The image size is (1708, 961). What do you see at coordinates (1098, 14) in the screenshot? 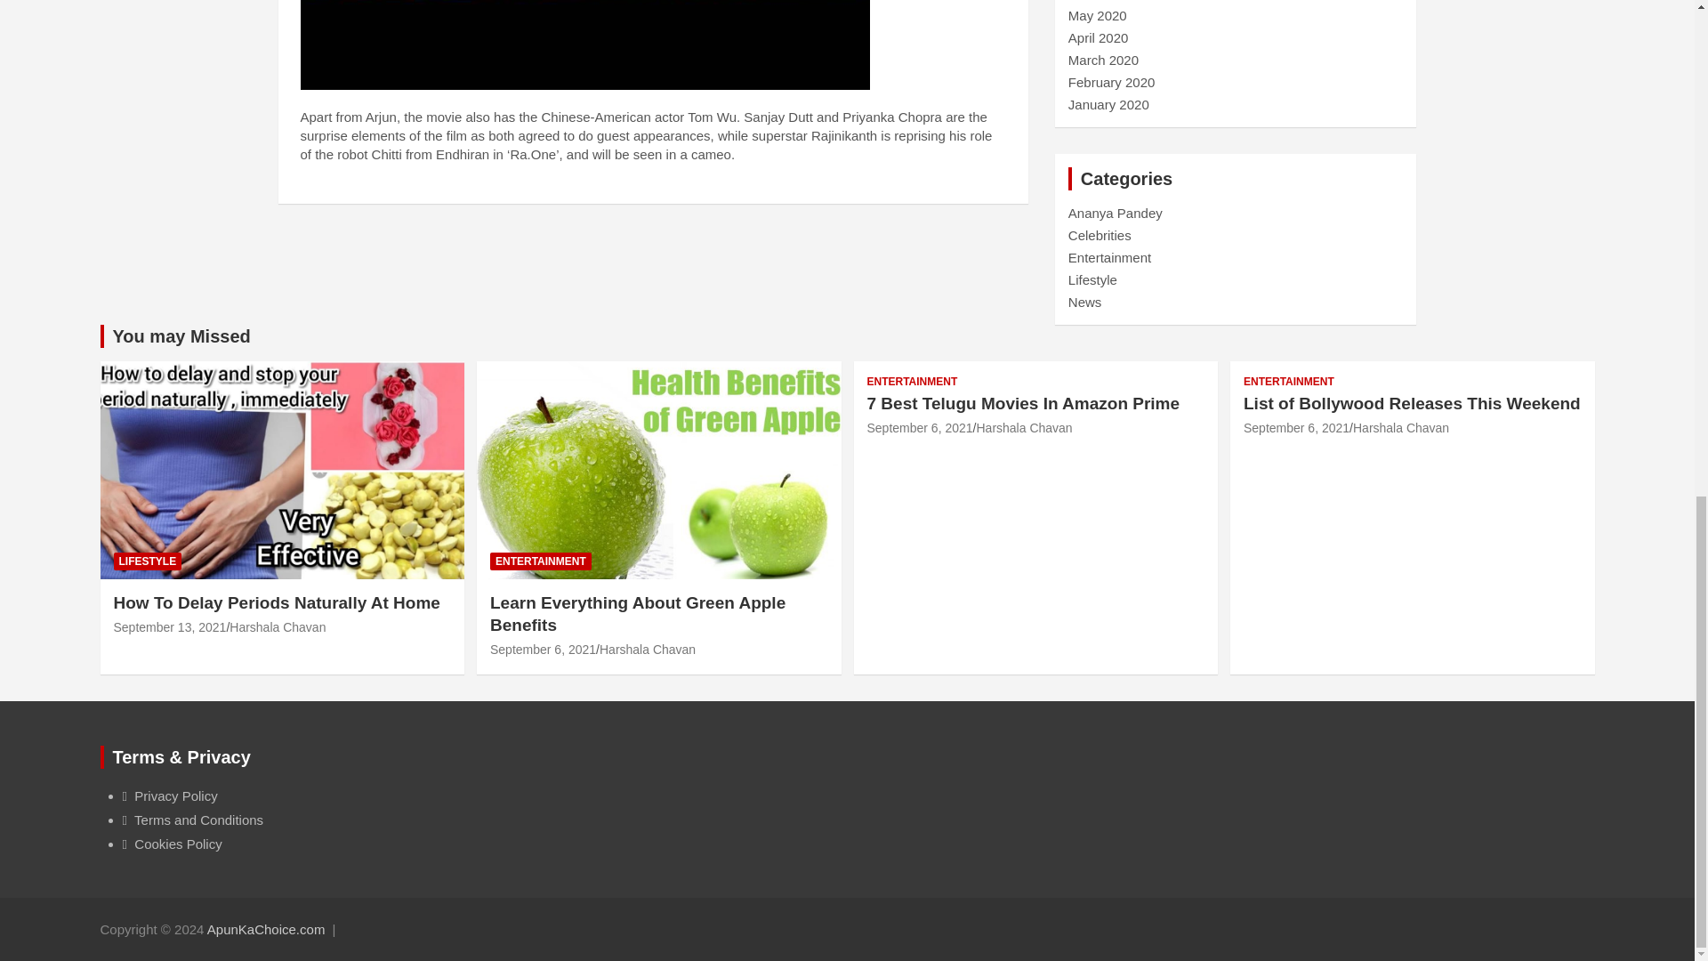
I see `May 2020` at bounding box center [1098, 14].